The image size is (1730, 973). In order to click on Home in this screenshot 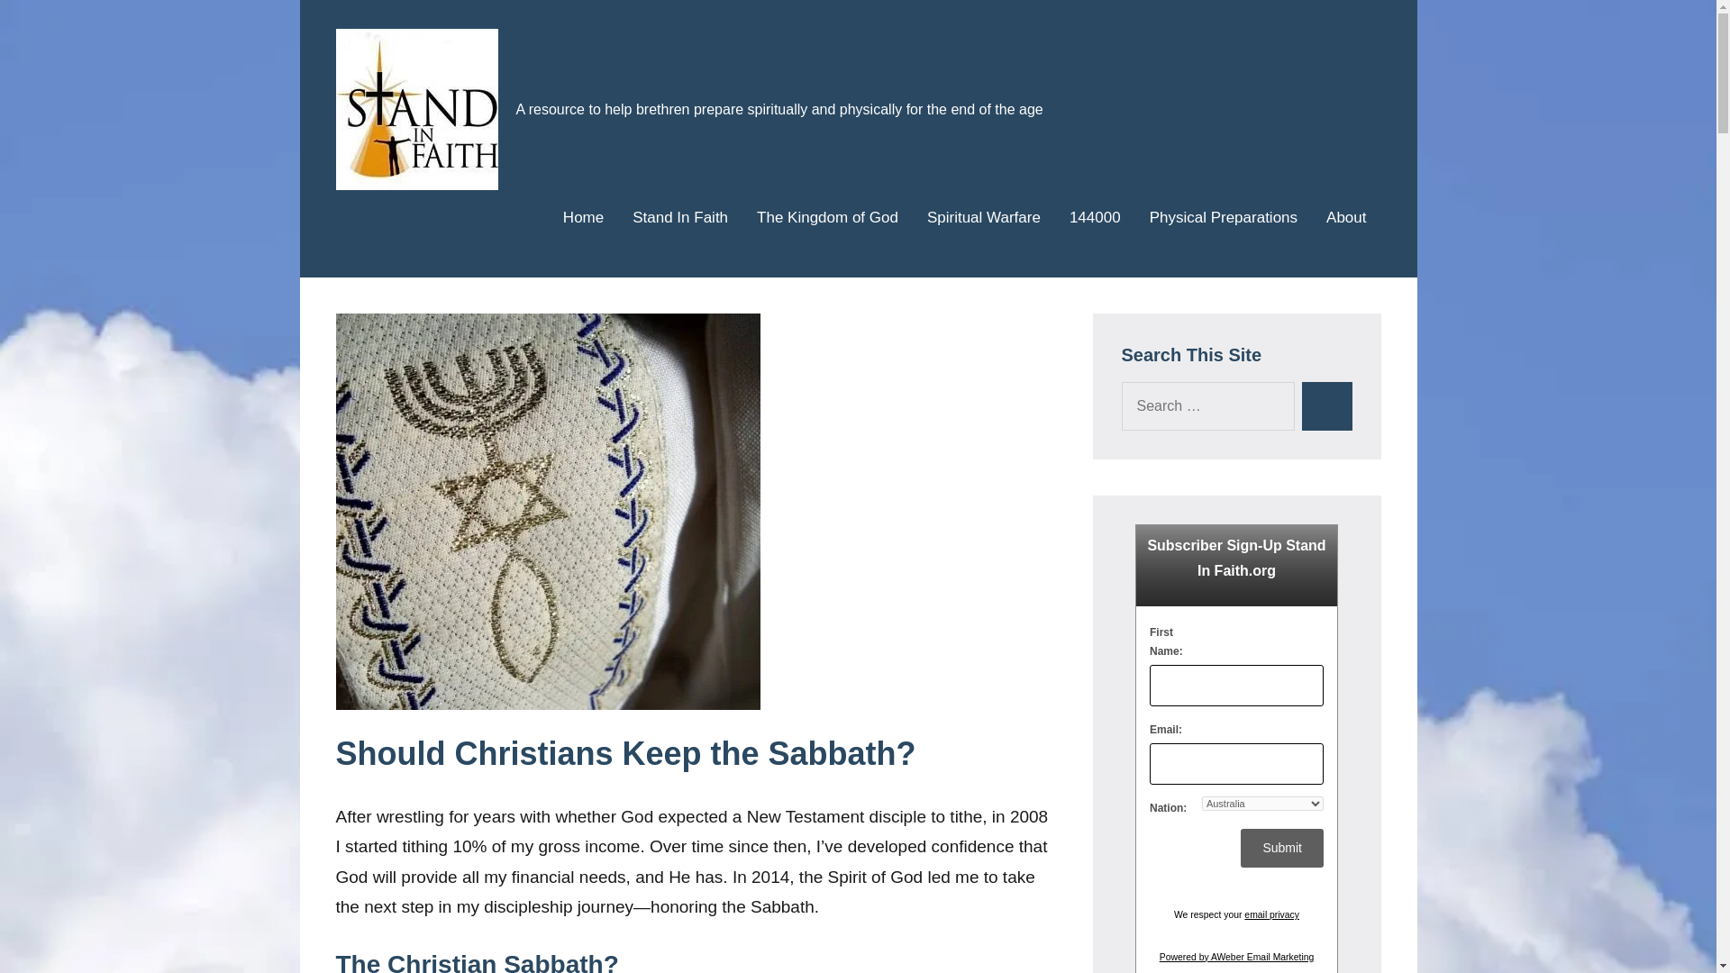, I will do `click(584, 219)`.